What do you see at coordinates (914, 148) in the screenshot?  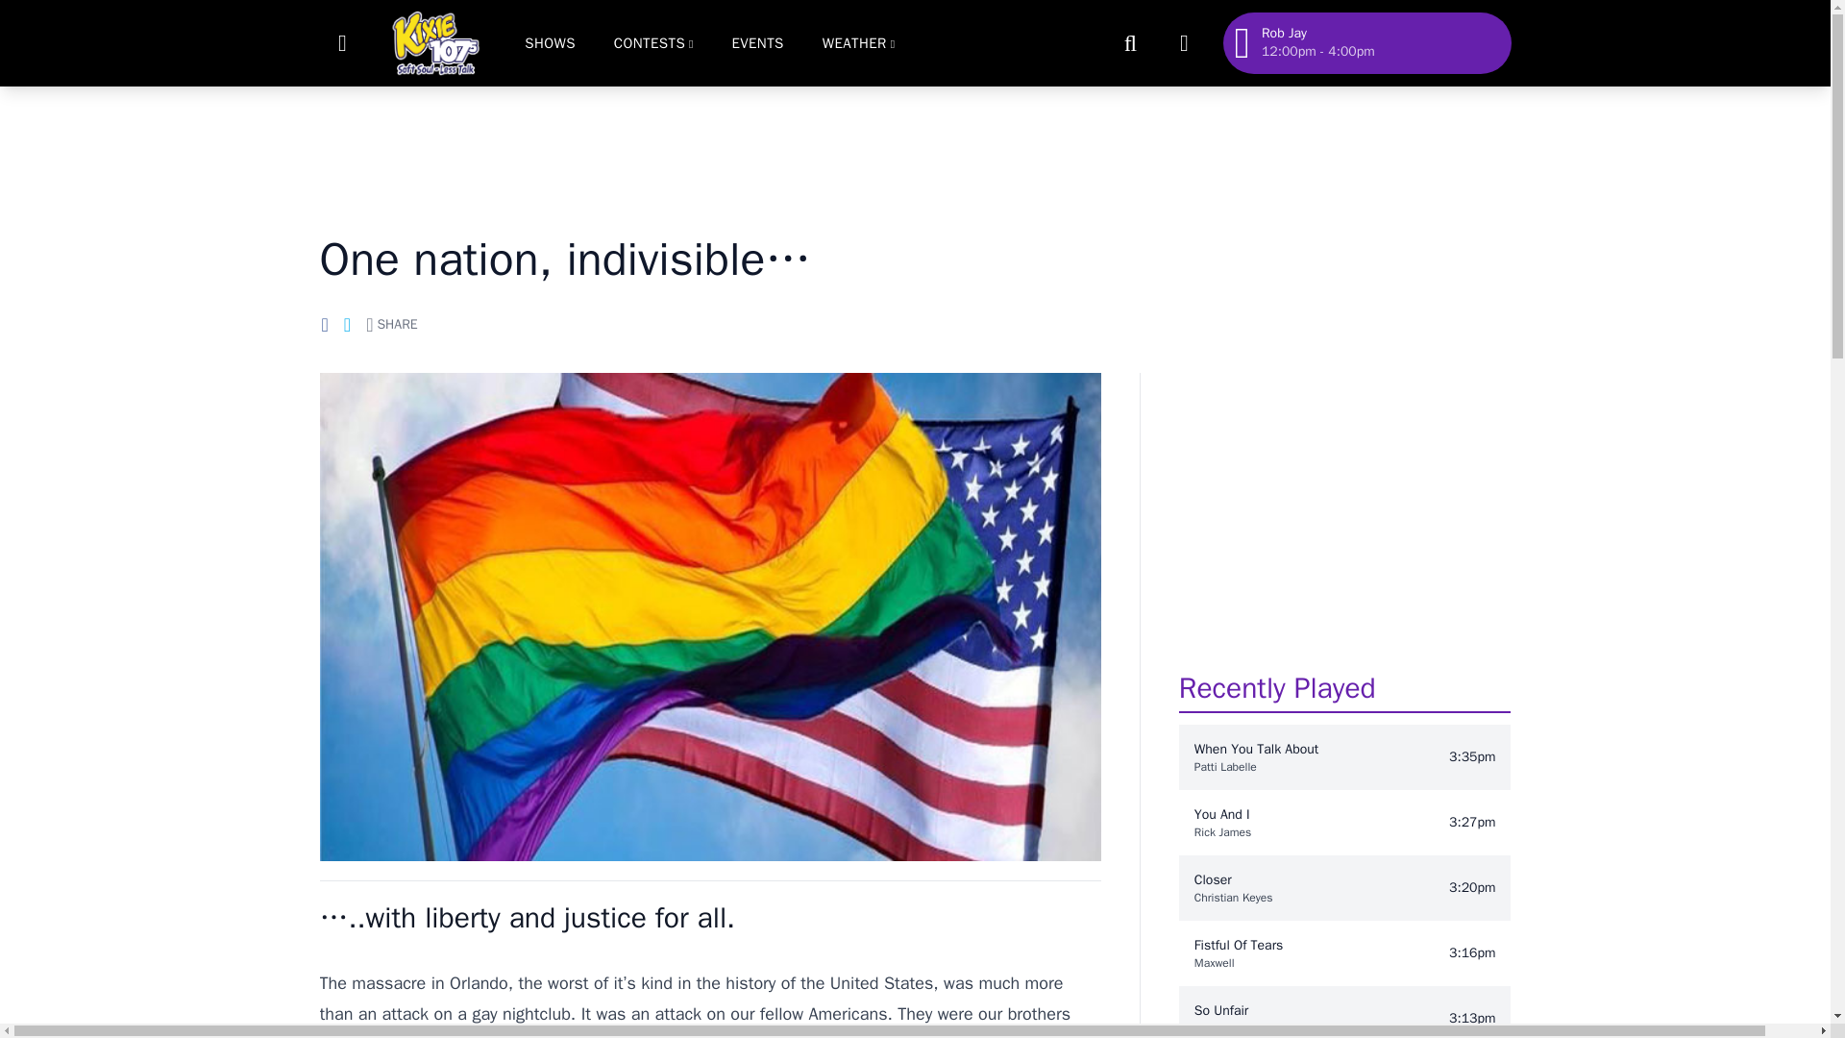 I see `3rd party ad content` at bounding box center [914, 148].